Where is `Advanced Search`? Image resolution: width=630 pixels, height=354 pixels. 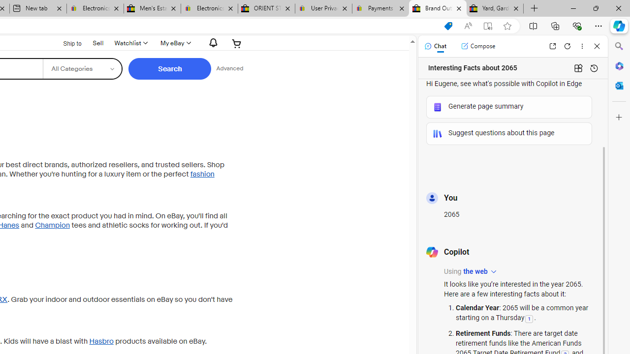 Advanced Search is located at coordinates (229, 69).